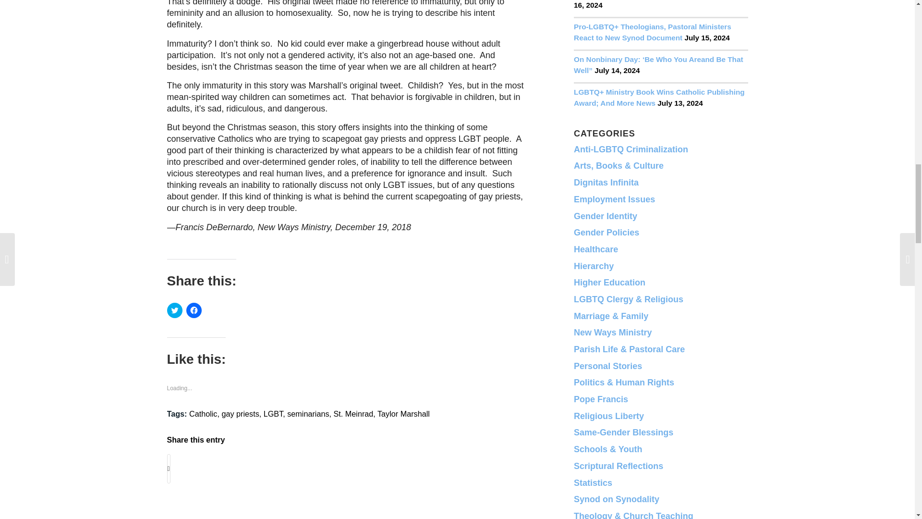 The width and height of the screenshot is (922, 519). I want to click on Catholic, so click(203, 414).